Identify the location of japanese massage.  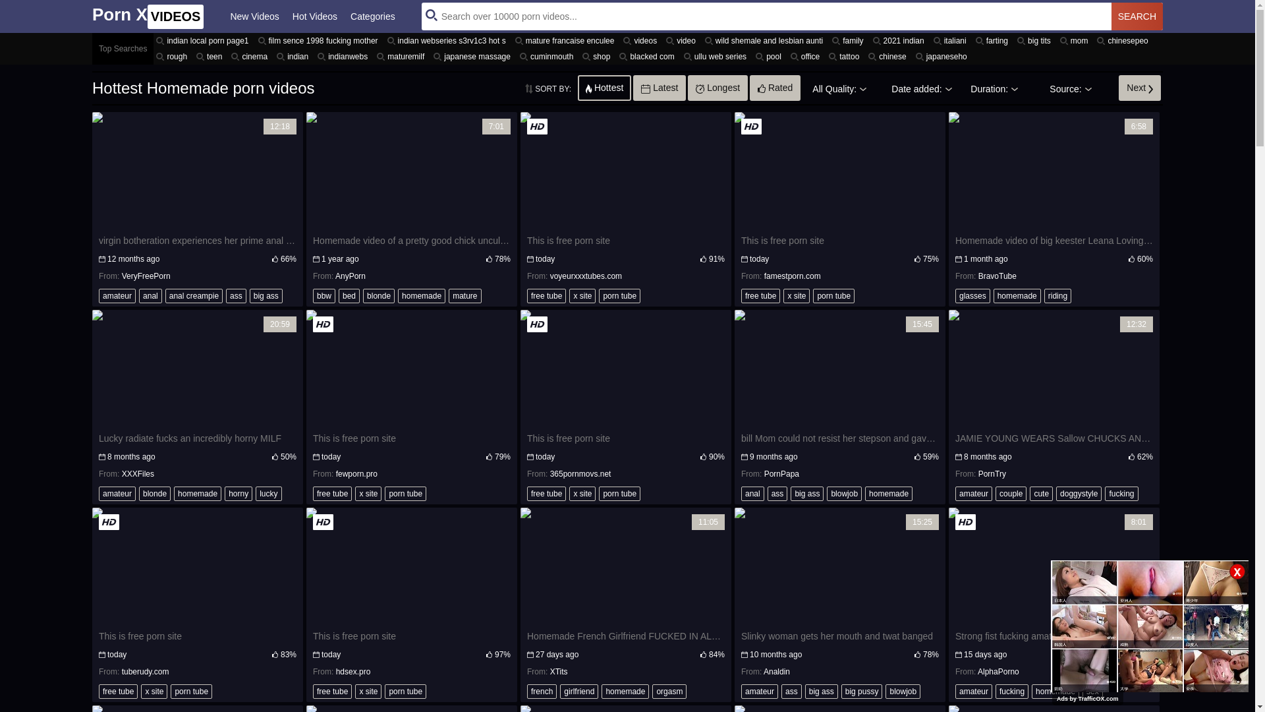
(474, 57).